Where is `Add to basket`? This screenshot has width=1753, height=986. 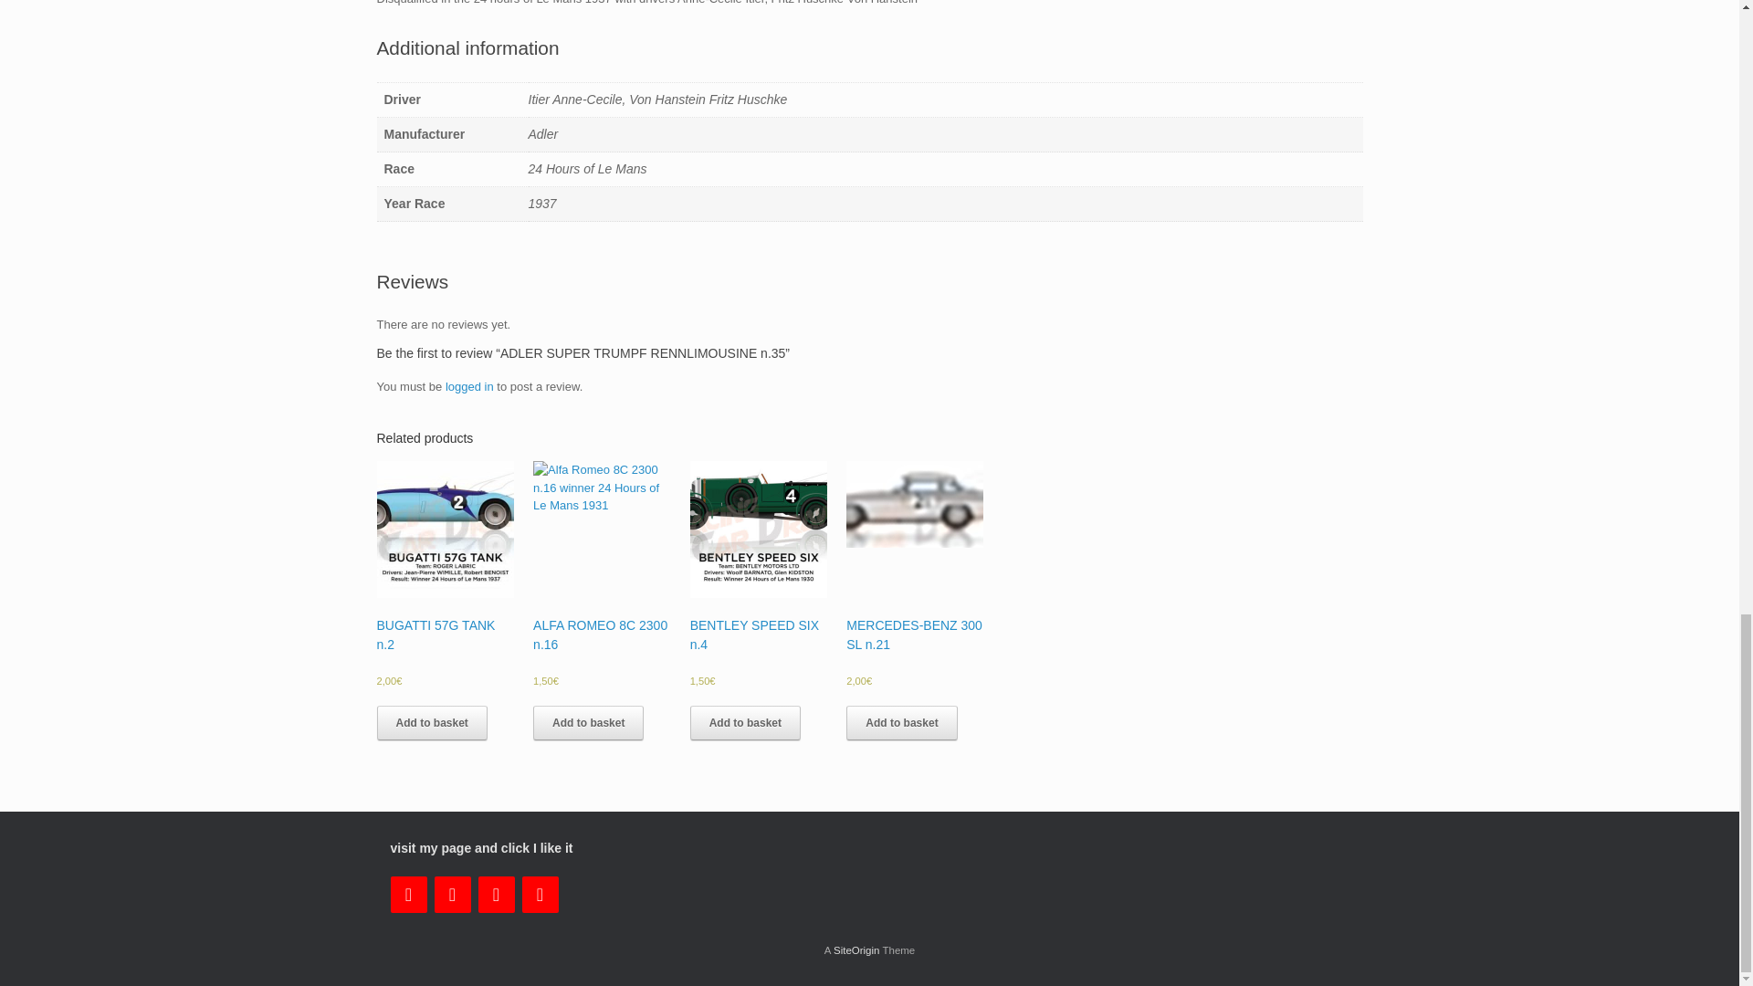 Add to basket is located at coordinates (588, 723).